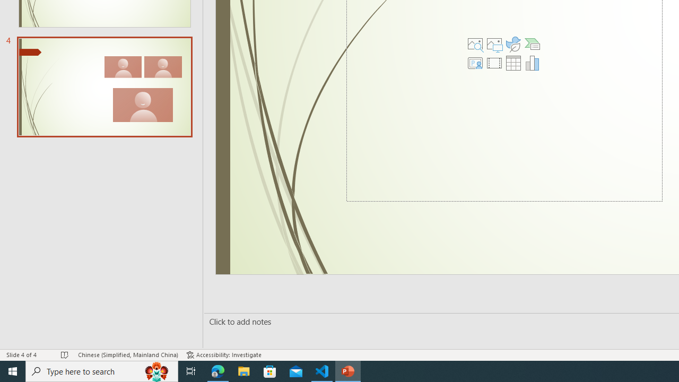 The width and height of the screenshot is (679, 382). Describe the element at coordinates (104, 86) in the screenshot. I see `Slide` at that location.